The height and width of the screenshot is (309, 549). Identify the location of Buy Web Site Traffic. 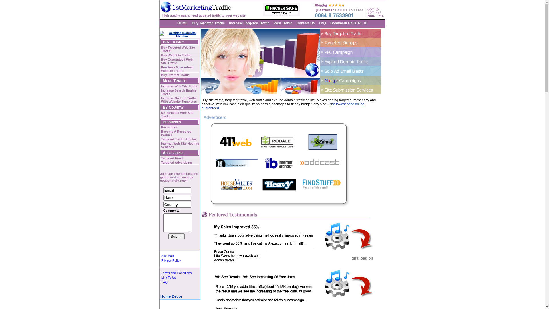
(180, 55).